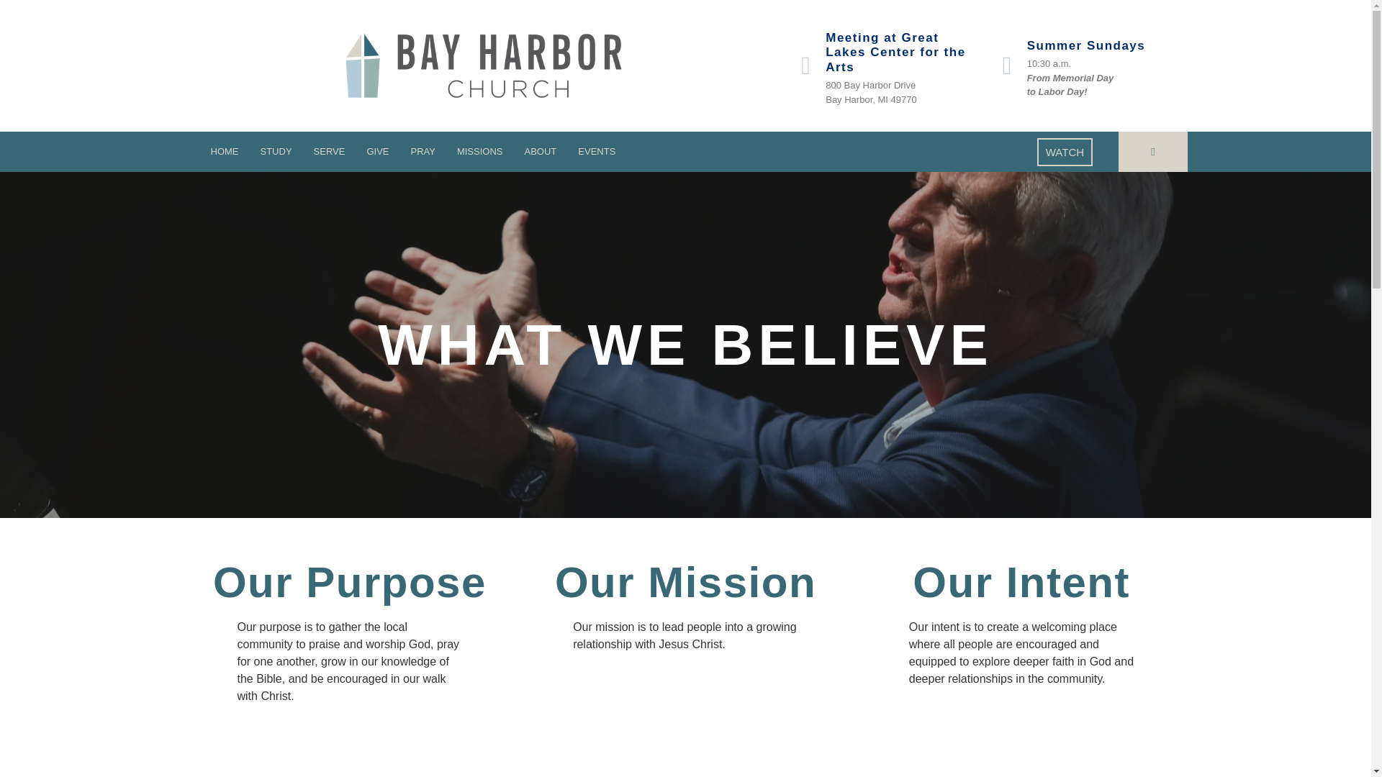 The image size is (1382, 777). Describe the element at coordinates (225, 151) in the screenshot. I see `HOME` at that location.